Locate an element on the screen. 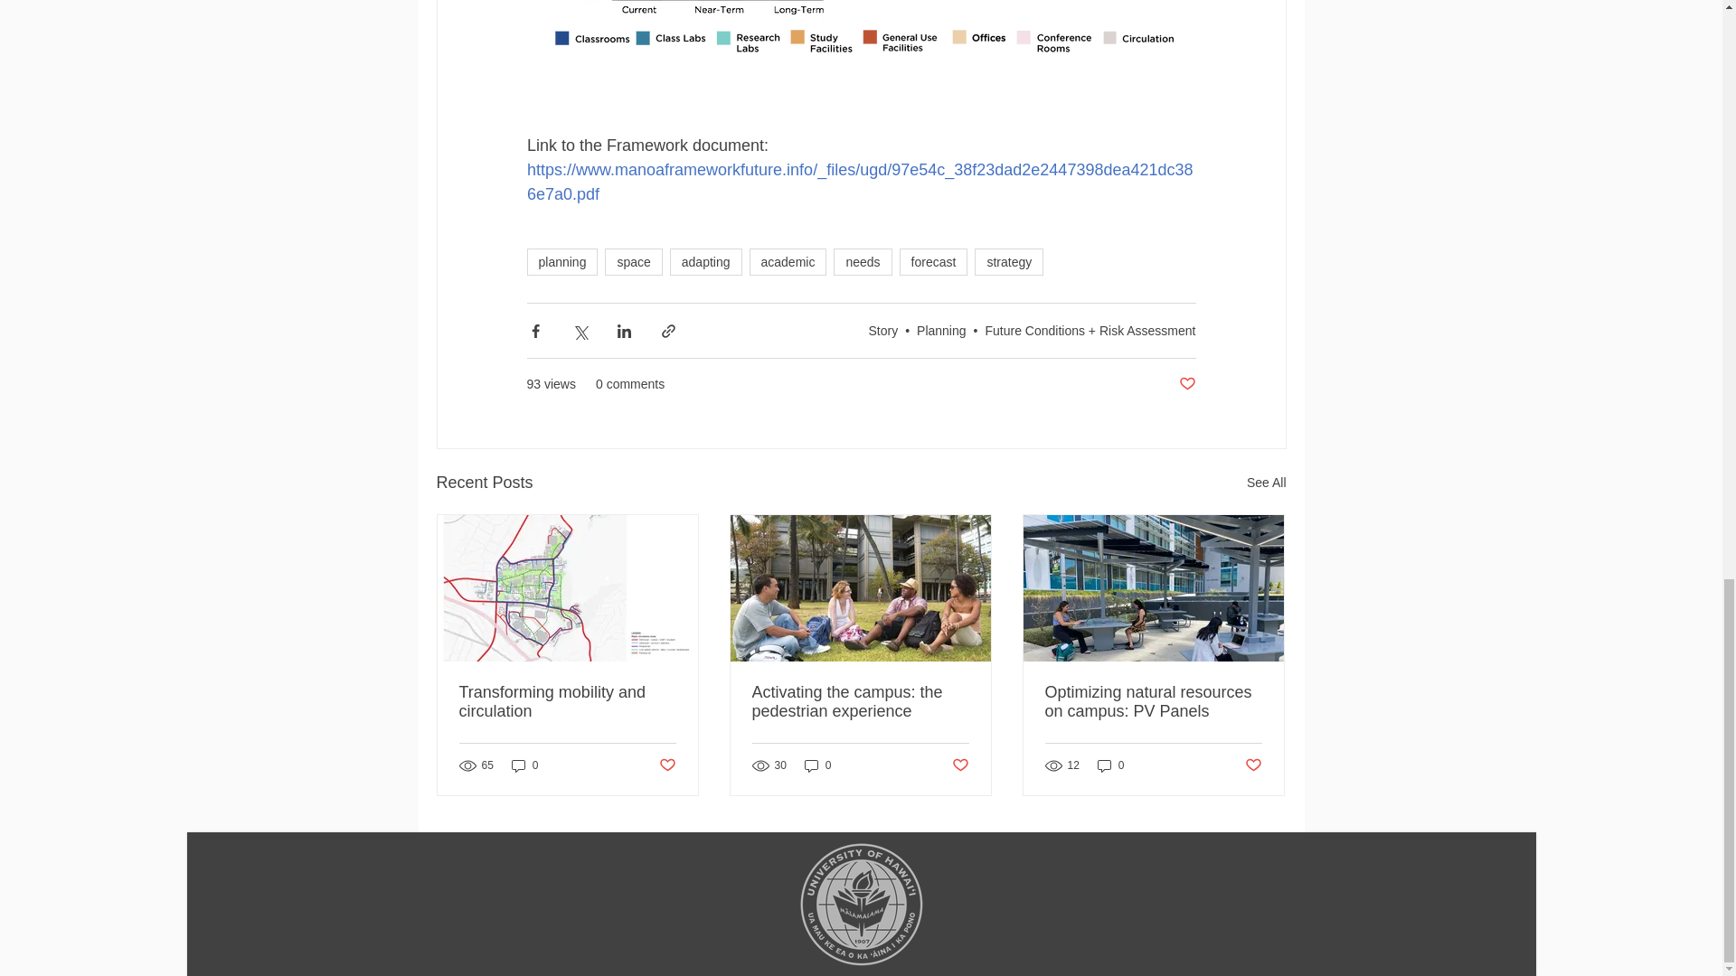 This screenshot has height=976, width=1736. Post not marked as liked is located at coordinates (1186, 384).